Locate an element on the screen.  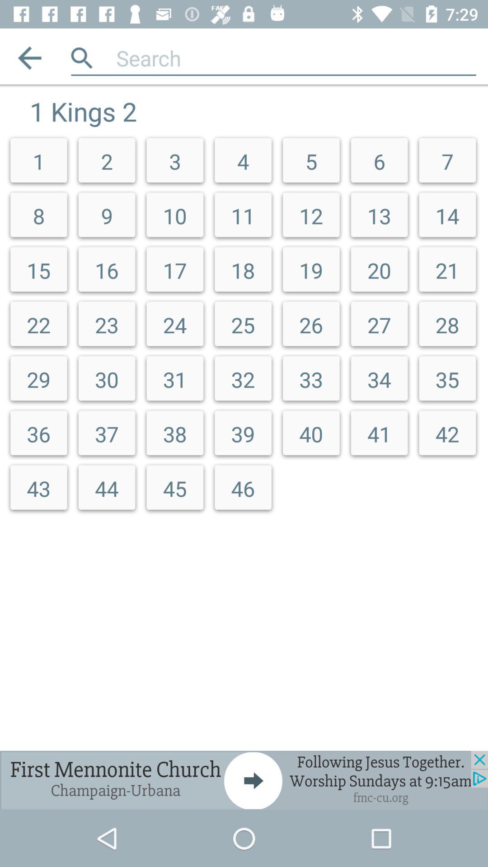
go back is located at coordinates (30, 58).